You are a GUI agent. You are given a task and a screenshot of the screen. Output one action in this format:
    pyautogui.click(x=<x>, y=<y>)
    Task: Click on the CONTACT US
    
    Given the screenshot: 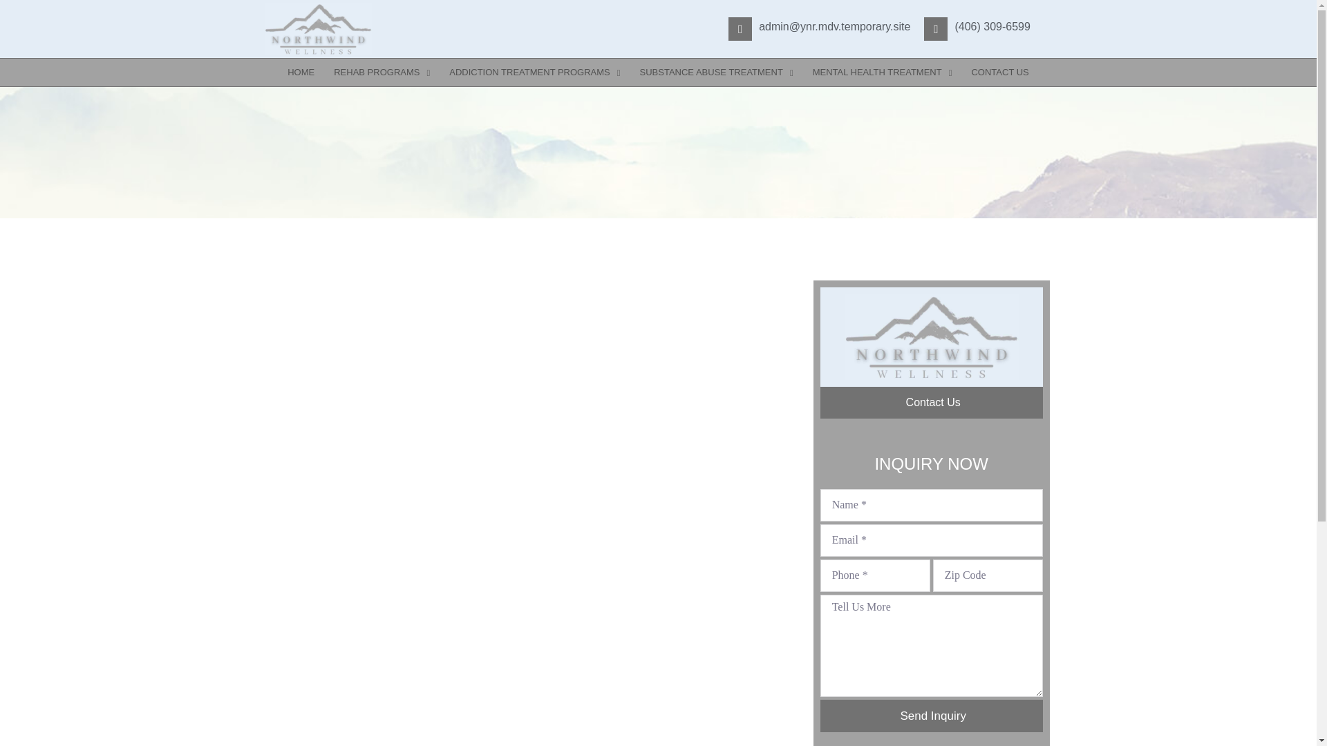 What is the action you would take?
    pyautogui.click(x=999, y=73)
    